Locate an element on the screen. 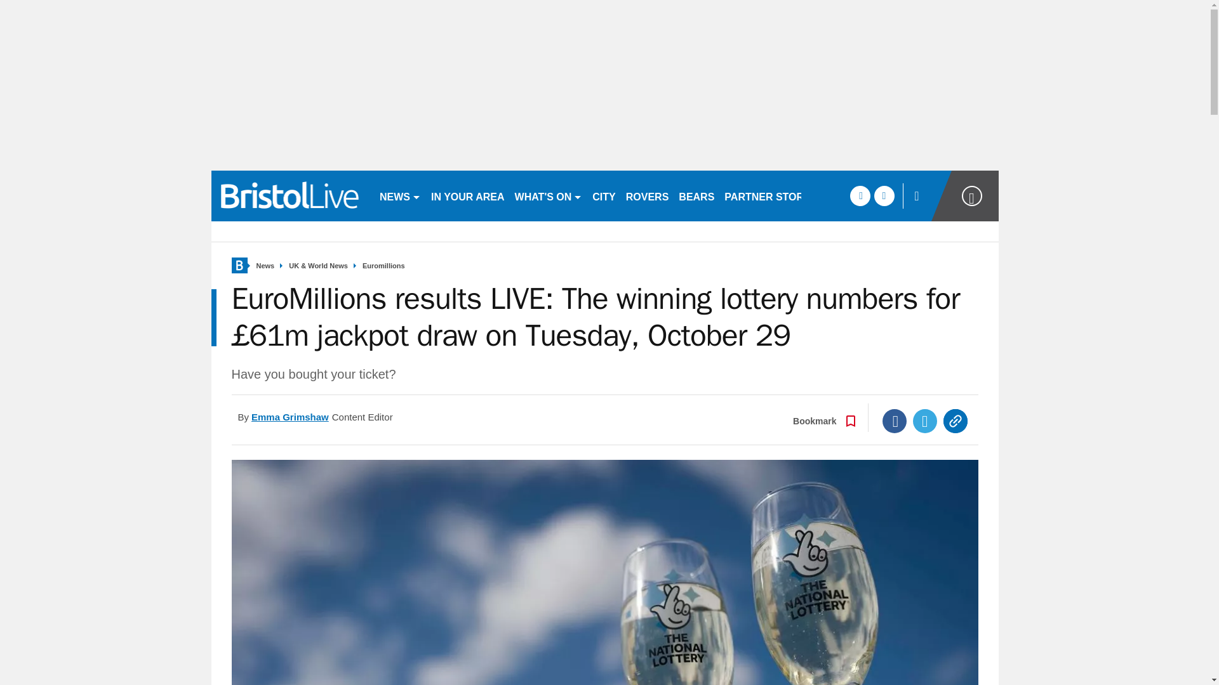 This screenshot has width=1219, height=685. facebook is located at coordinates (860, 195).